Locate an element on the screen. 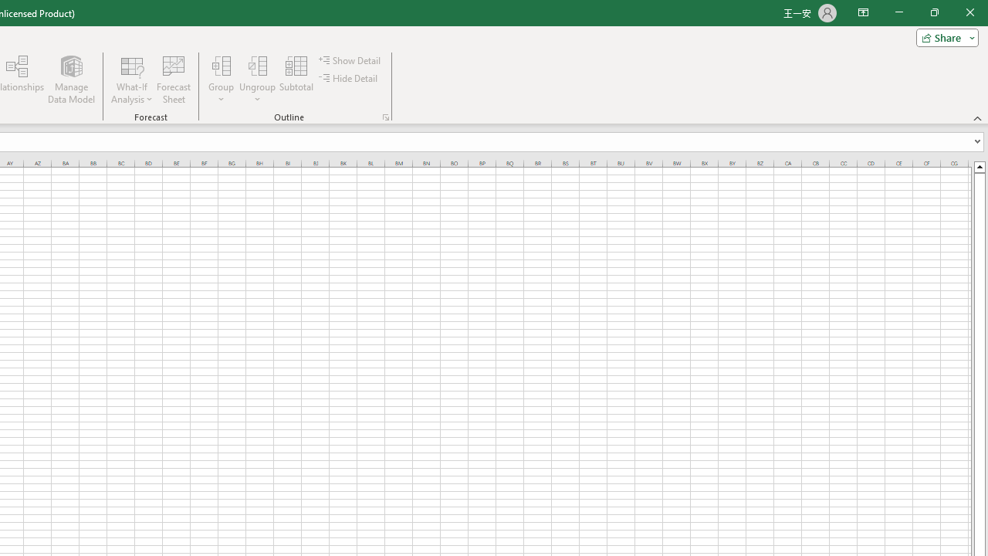  Collapse the Ribbon is located at coordinates (978, 117).